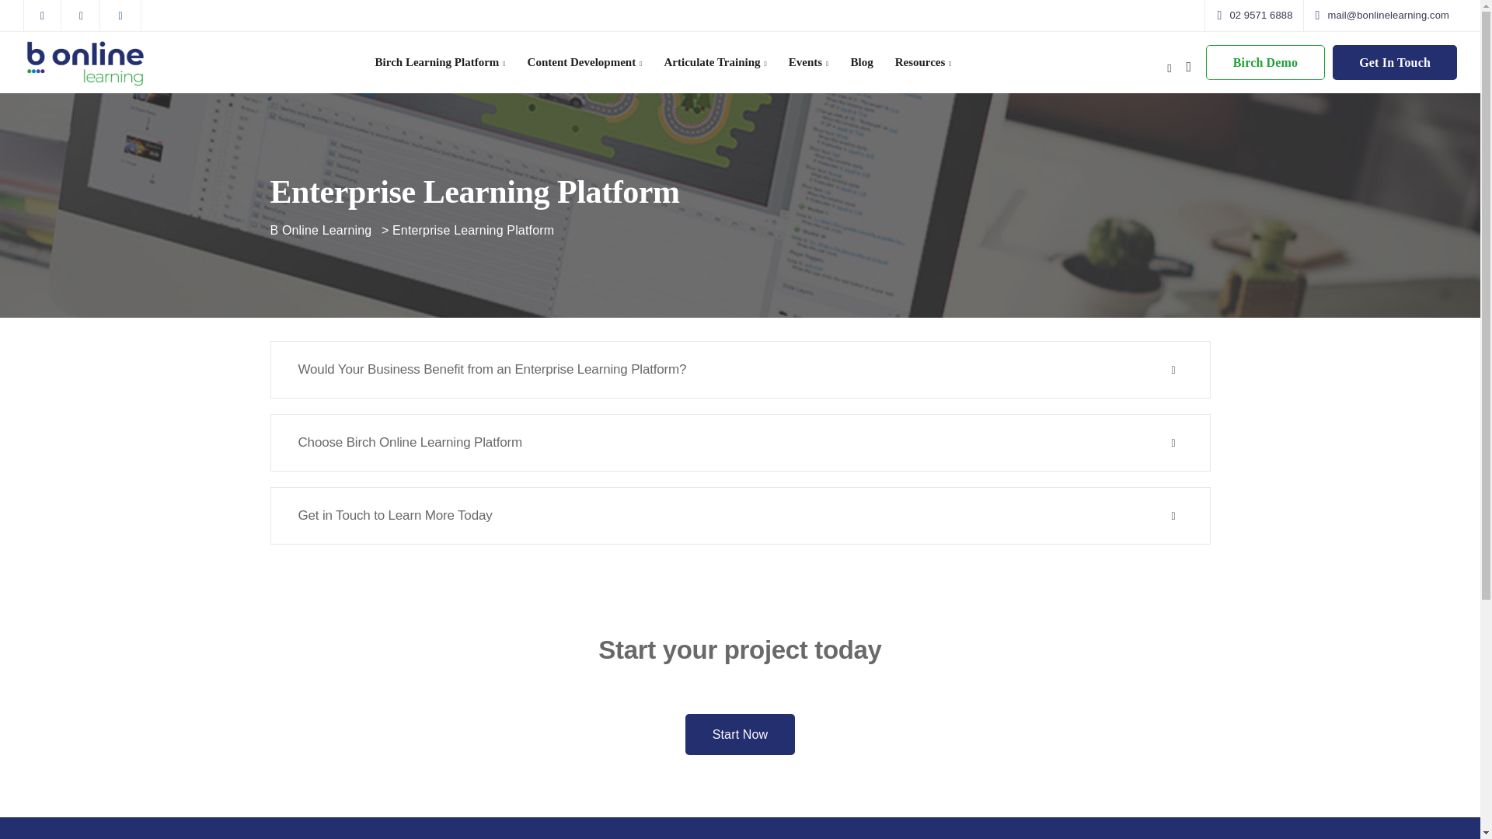 This screenshot has width=1492, height=839. Describe the element at coordinates (808, 62) in the screenshot. I see `Events` at that location.